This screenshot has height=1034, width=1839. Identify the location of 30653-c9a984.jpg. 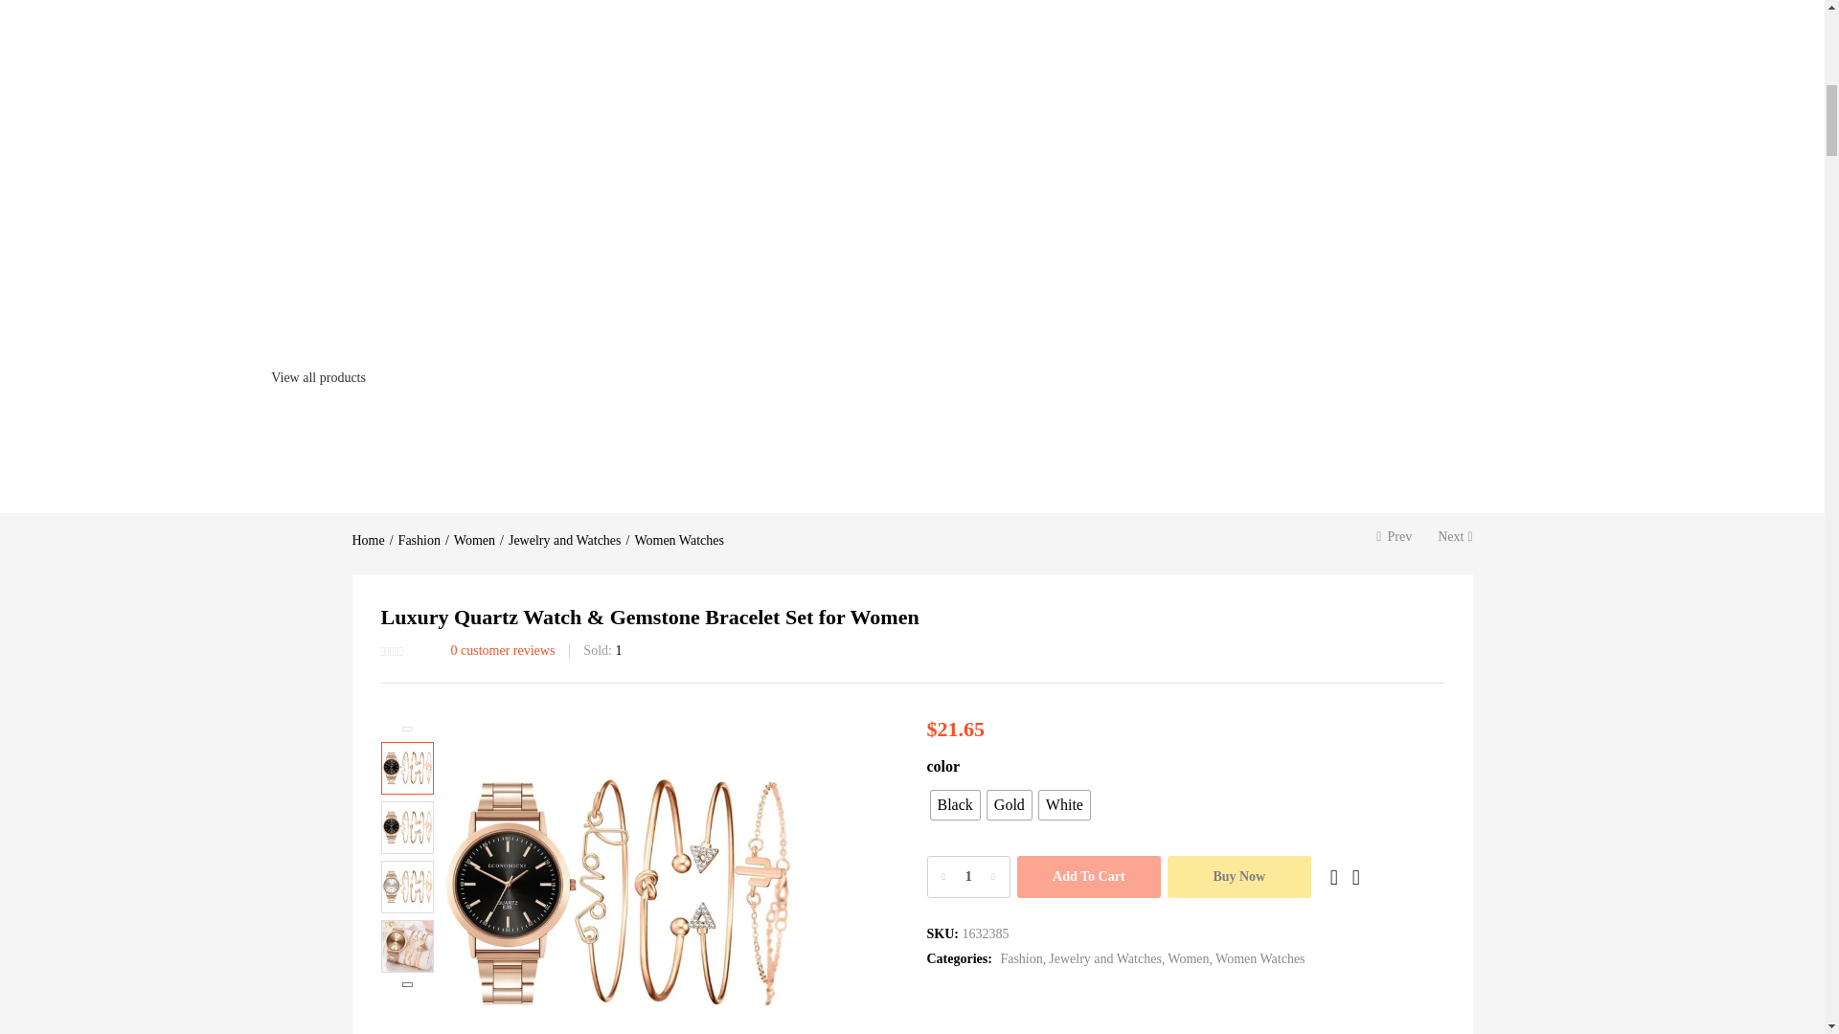
(973, 875).